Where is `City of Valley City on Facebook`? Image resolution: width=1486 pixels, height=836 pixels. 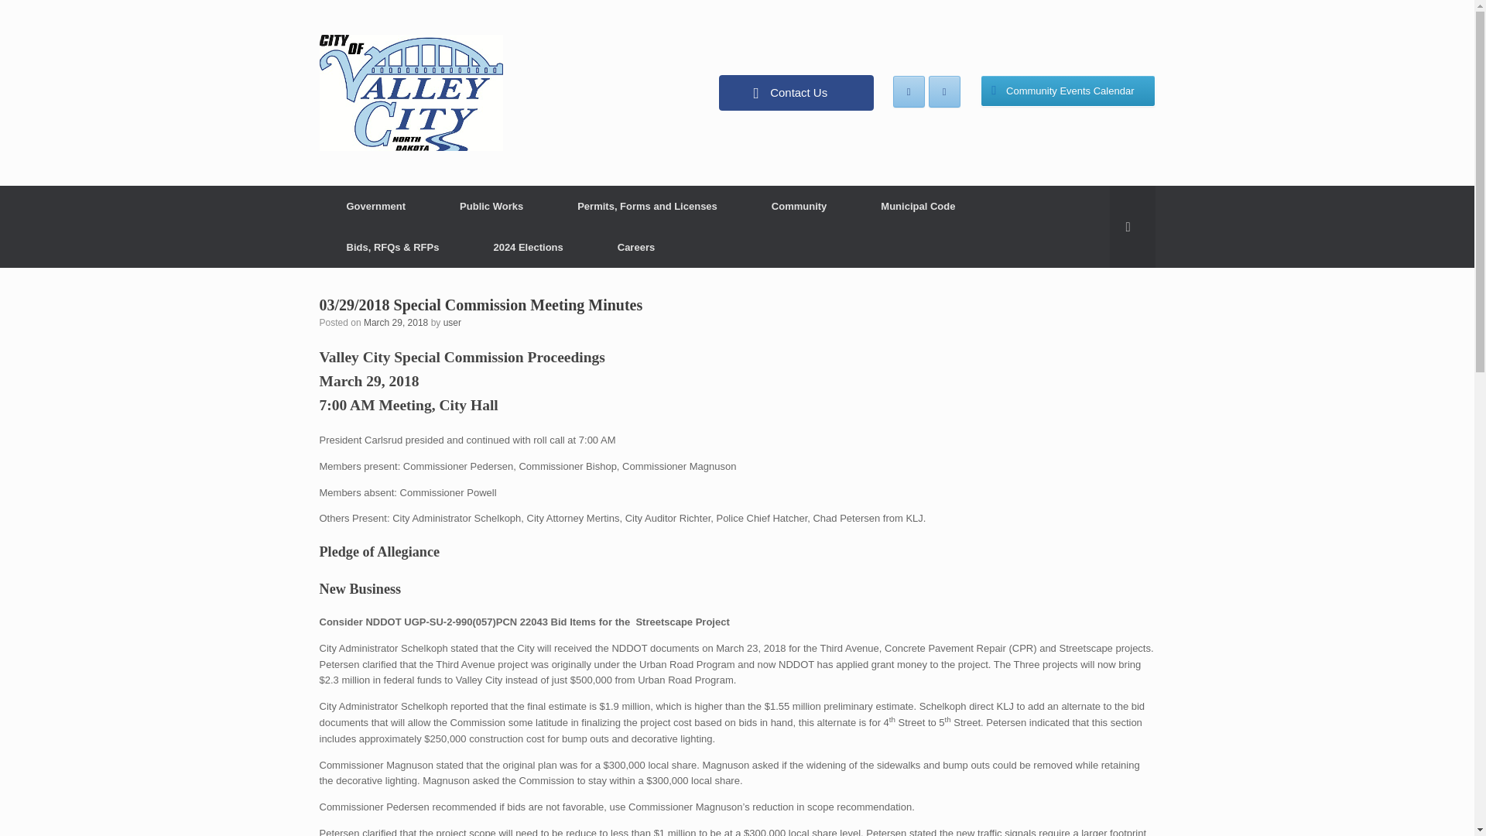 City of Valley City on Facebook is located at coordinates (909, 91).